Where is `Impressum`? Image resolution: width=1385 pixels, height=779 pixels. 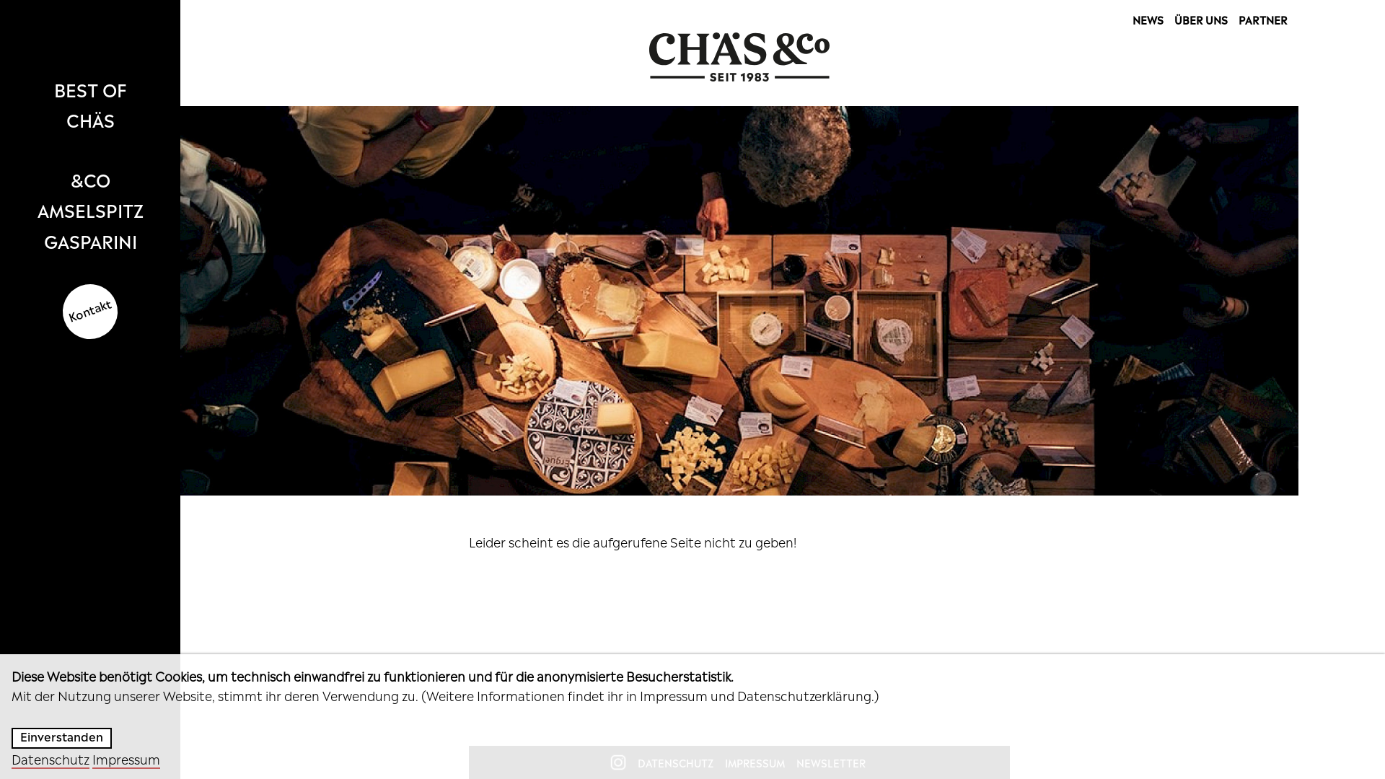
Impressum is located at coordinates (126, 759).